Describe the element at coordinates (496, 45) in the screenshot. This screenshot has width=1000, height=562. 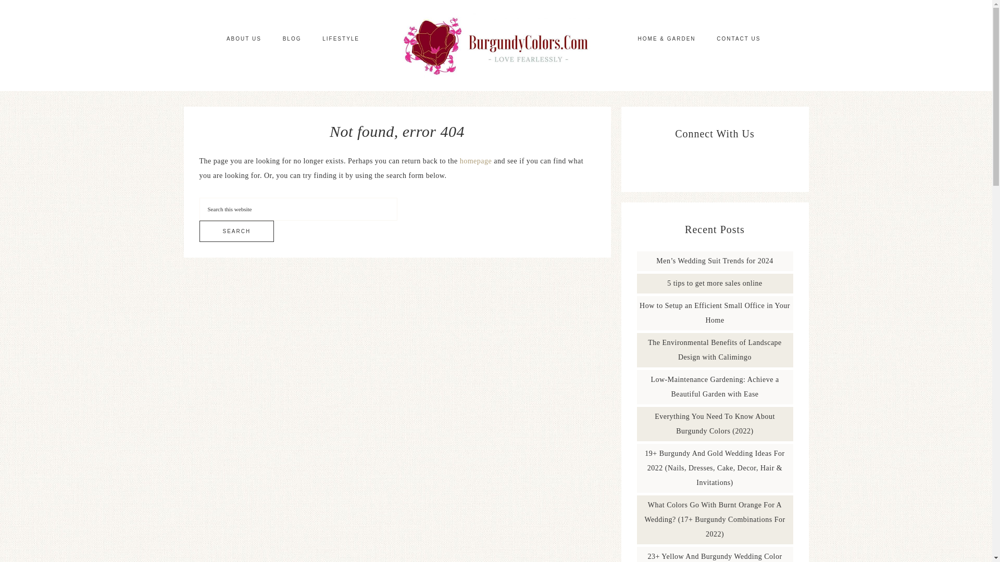
I see `BURGUNDY COLORS` at that location.